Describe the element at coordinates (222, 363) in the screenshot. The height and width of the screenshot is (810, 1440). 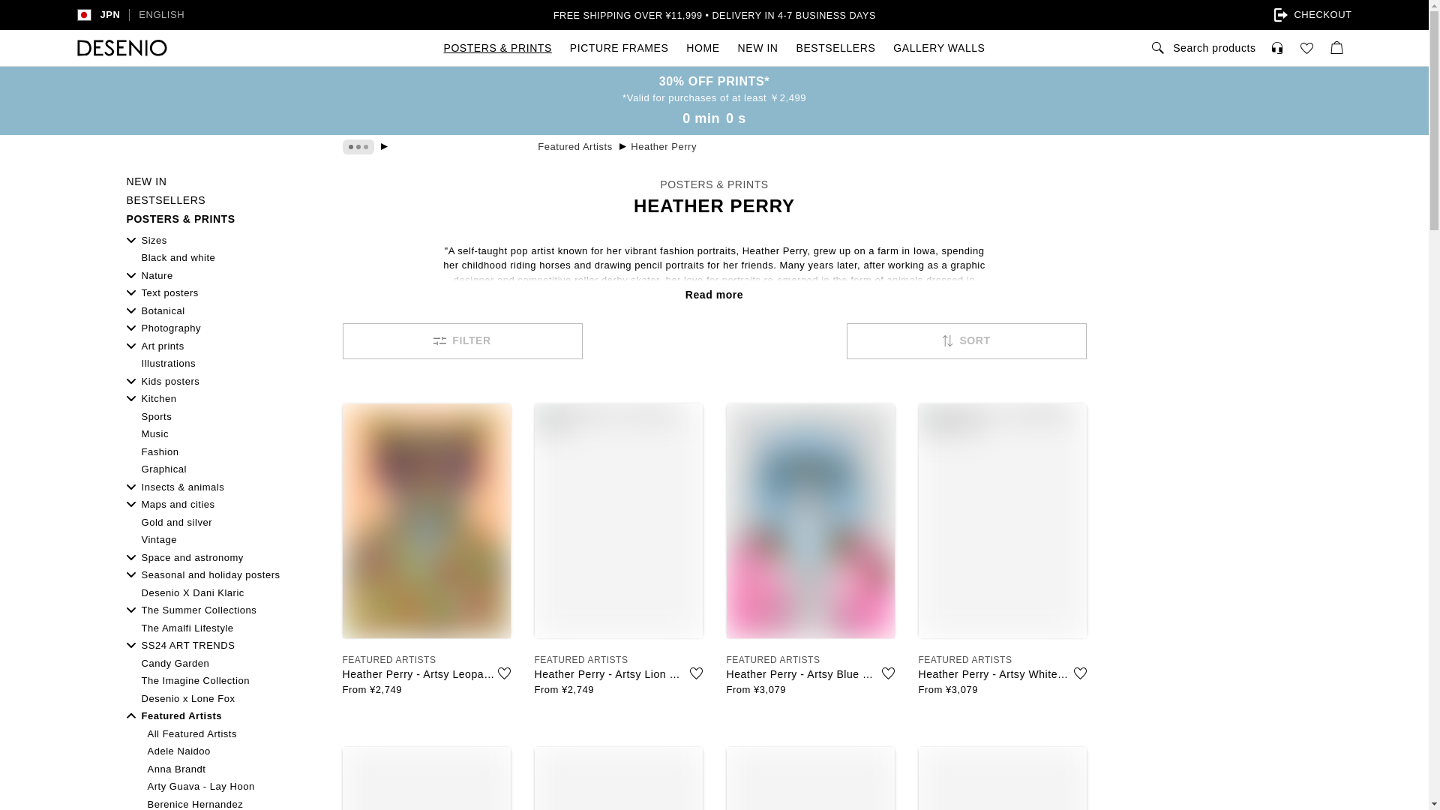
I see `Illustrations` at that location.